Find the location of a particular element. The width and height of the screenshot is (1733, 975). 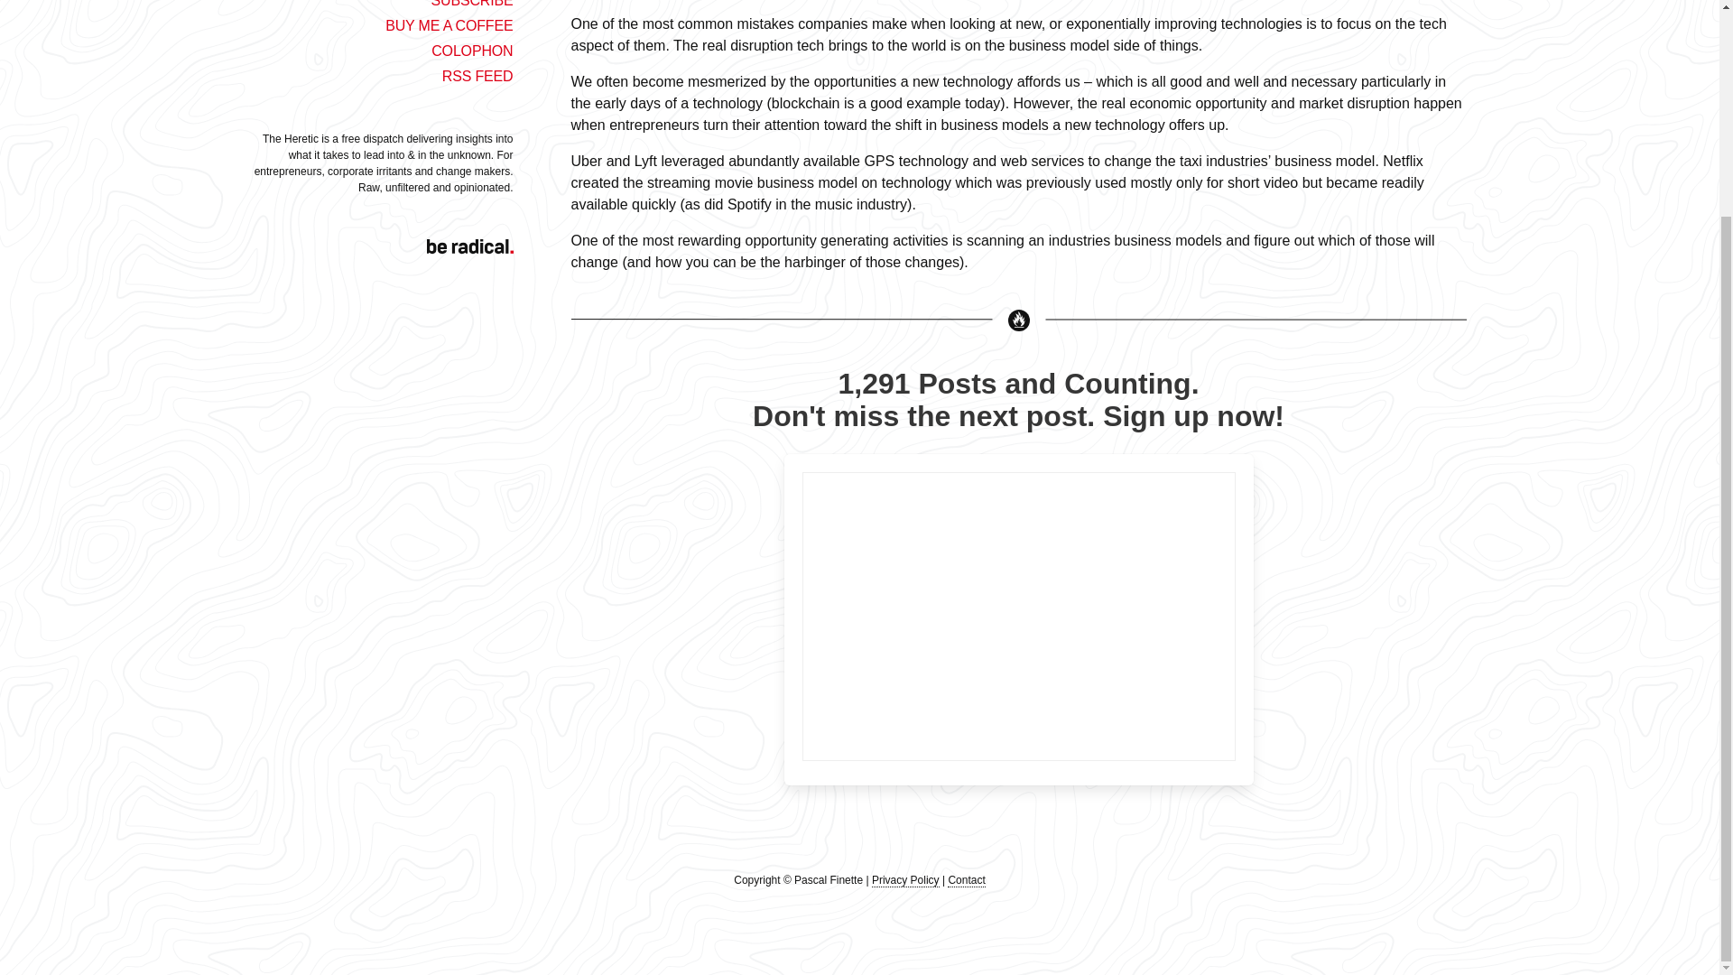

RSS FEED is located at coordinates (477, 76).